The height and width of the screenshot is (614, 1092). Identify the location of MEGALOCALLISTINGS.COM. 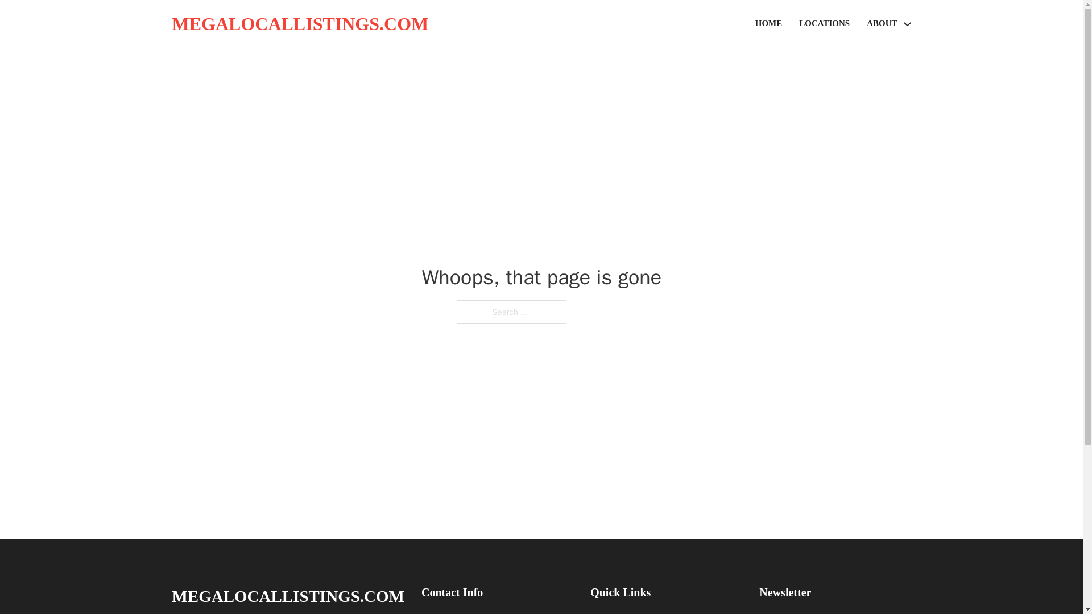
(288, 596).